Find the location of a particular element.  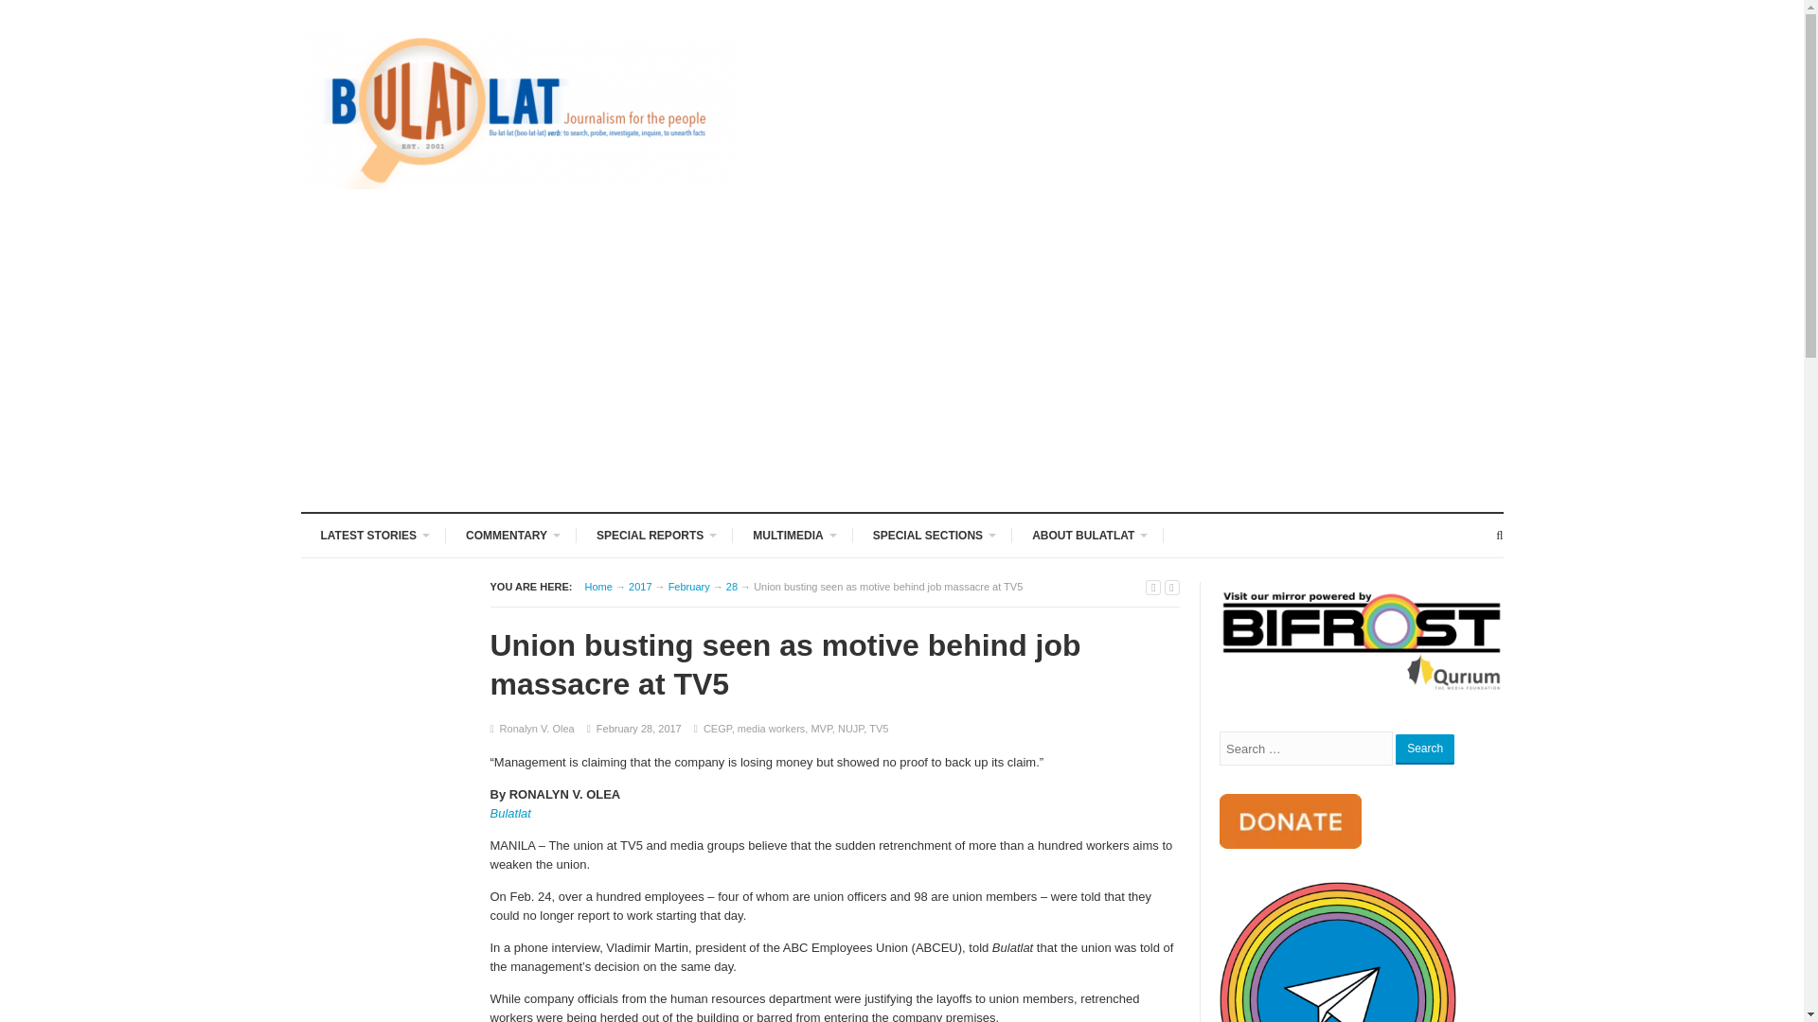

LATEST STORIES is located at coordinates (374, 534).